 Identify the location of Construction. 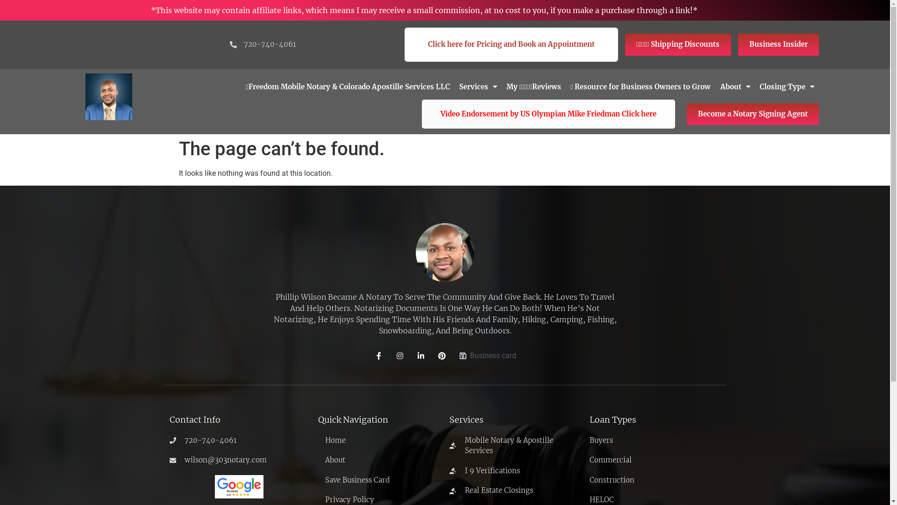
(655, 481).